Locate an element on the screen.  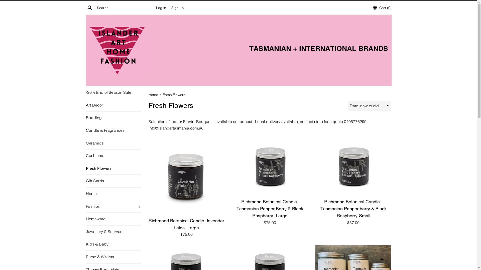
Homeware is located at coordinates (113, 219).